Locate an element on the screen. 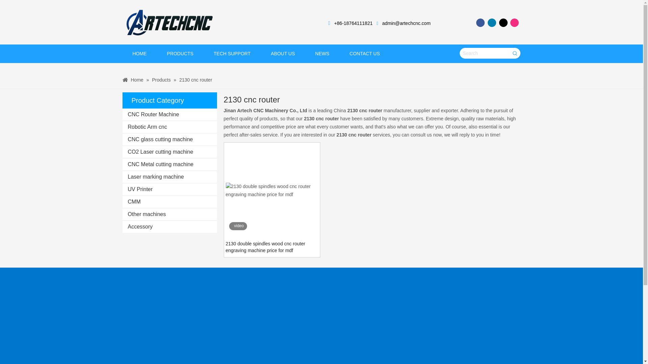 The image size is (648, 364). Linkedin is located at coordinates (492, 23).